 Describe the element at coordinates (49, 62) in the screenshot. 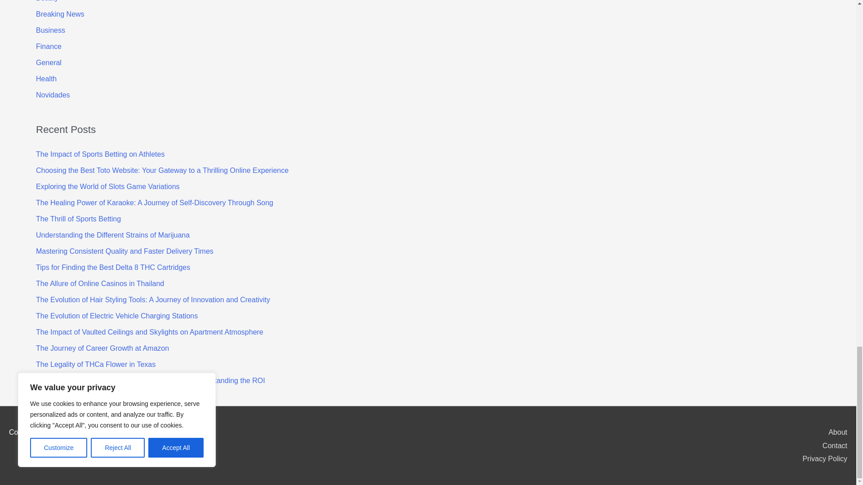

I see `General` at that location.